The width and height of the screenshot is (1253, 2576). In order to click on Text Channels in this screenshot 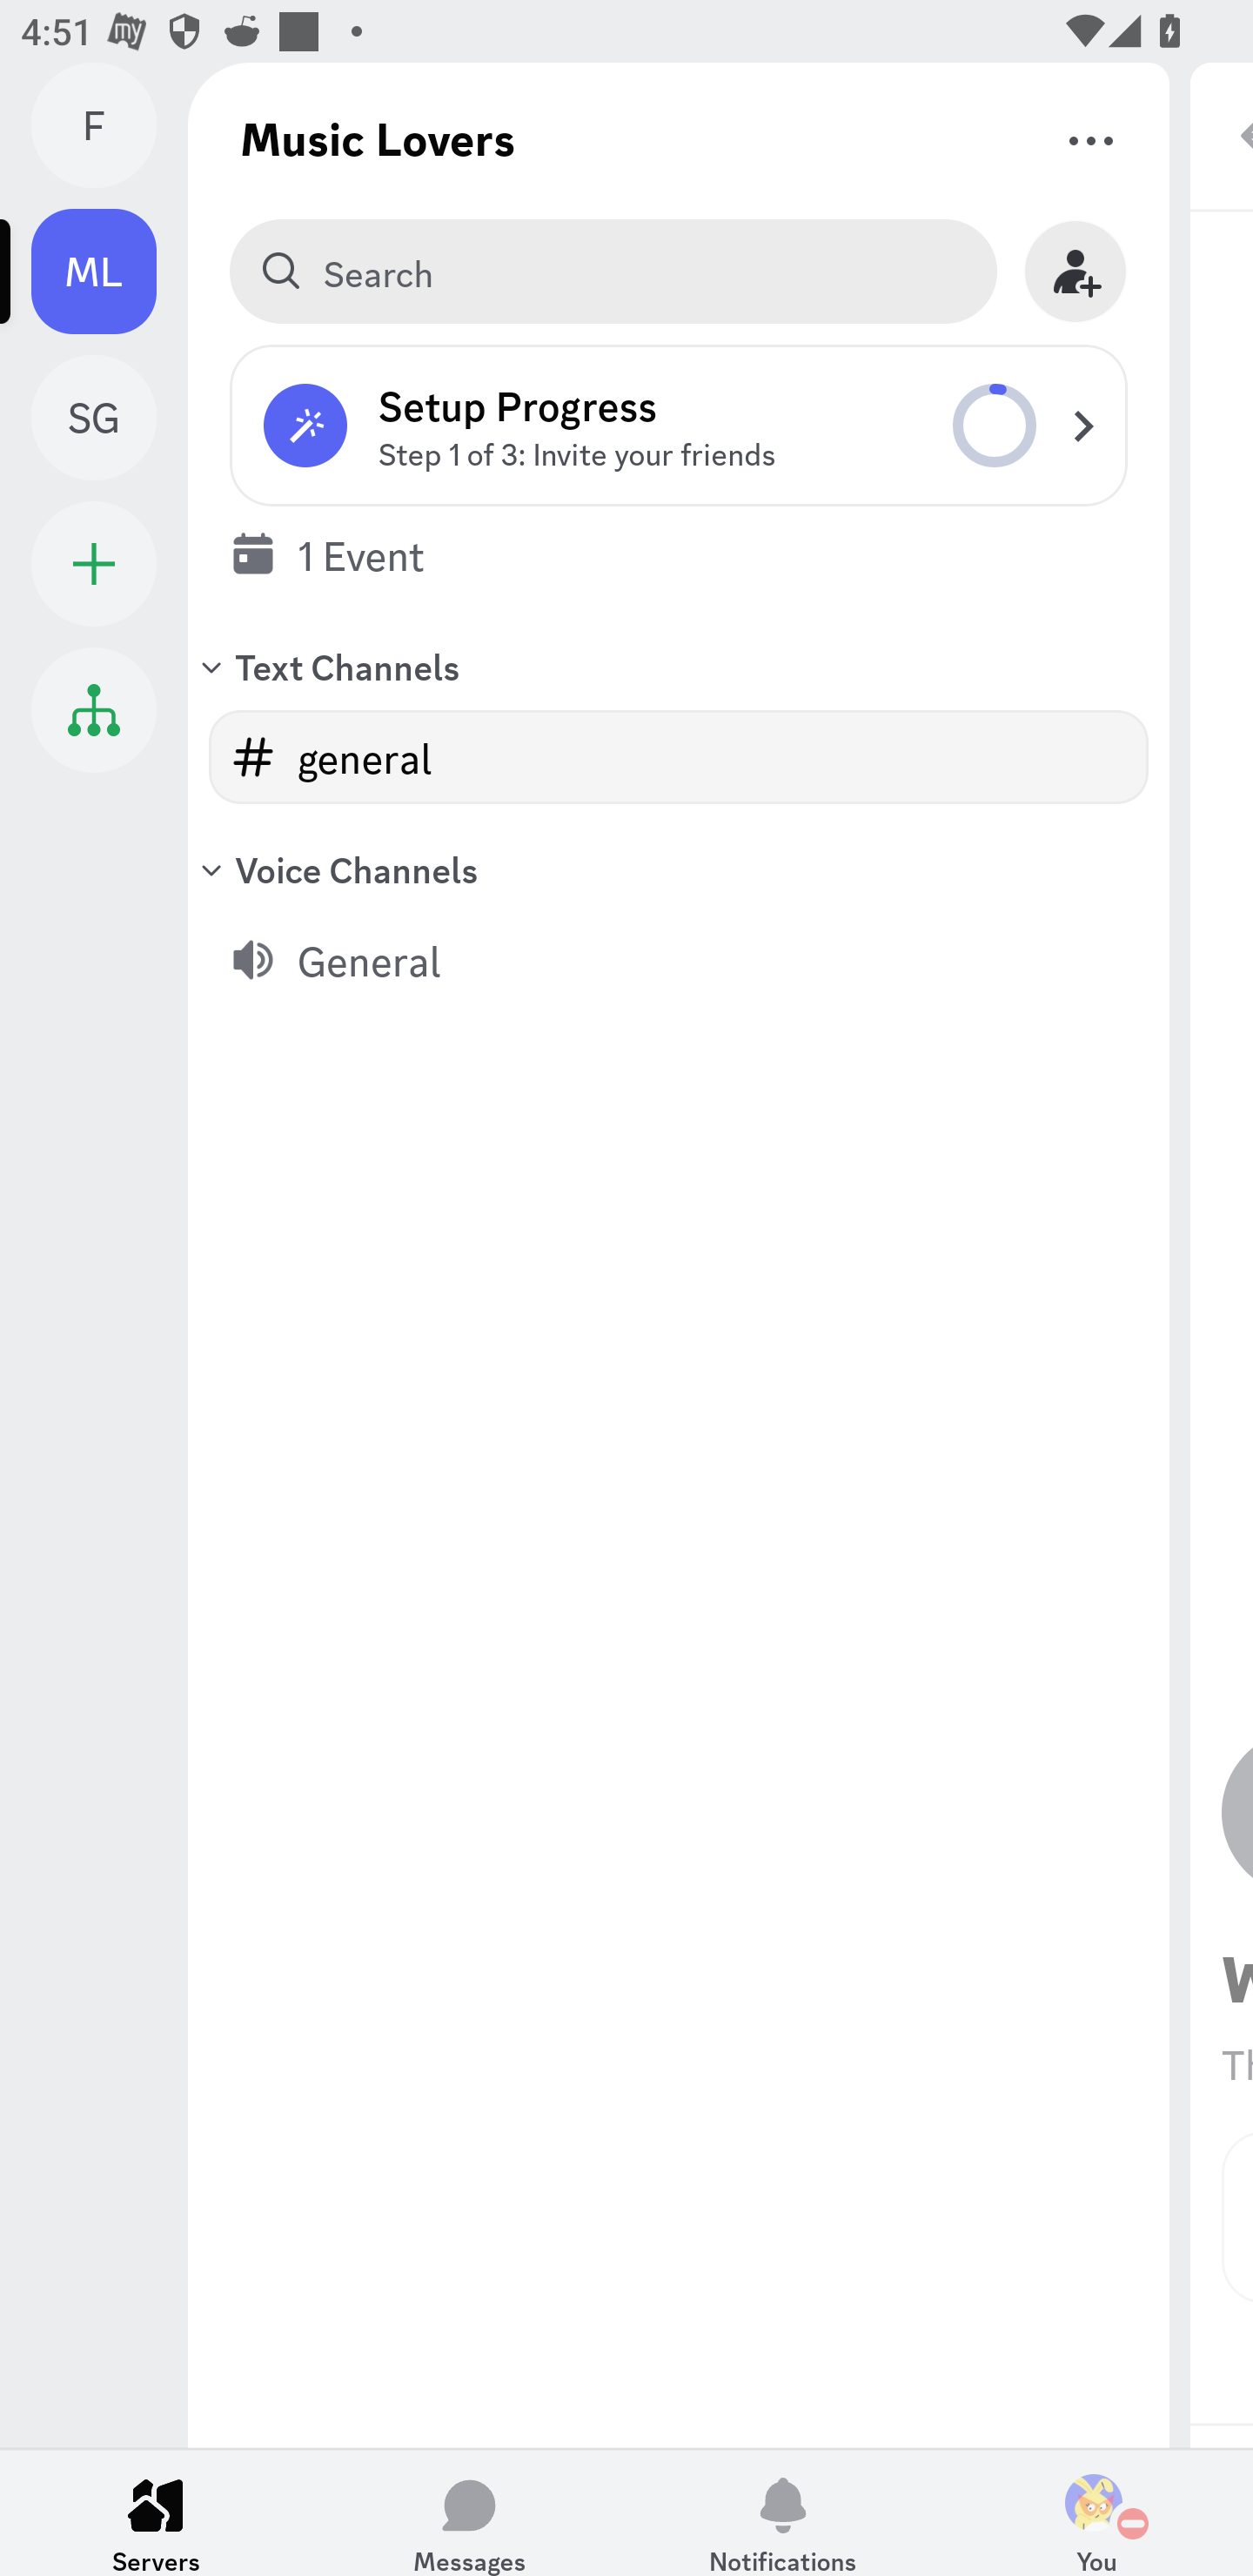, I will do `click(679, 666)`.